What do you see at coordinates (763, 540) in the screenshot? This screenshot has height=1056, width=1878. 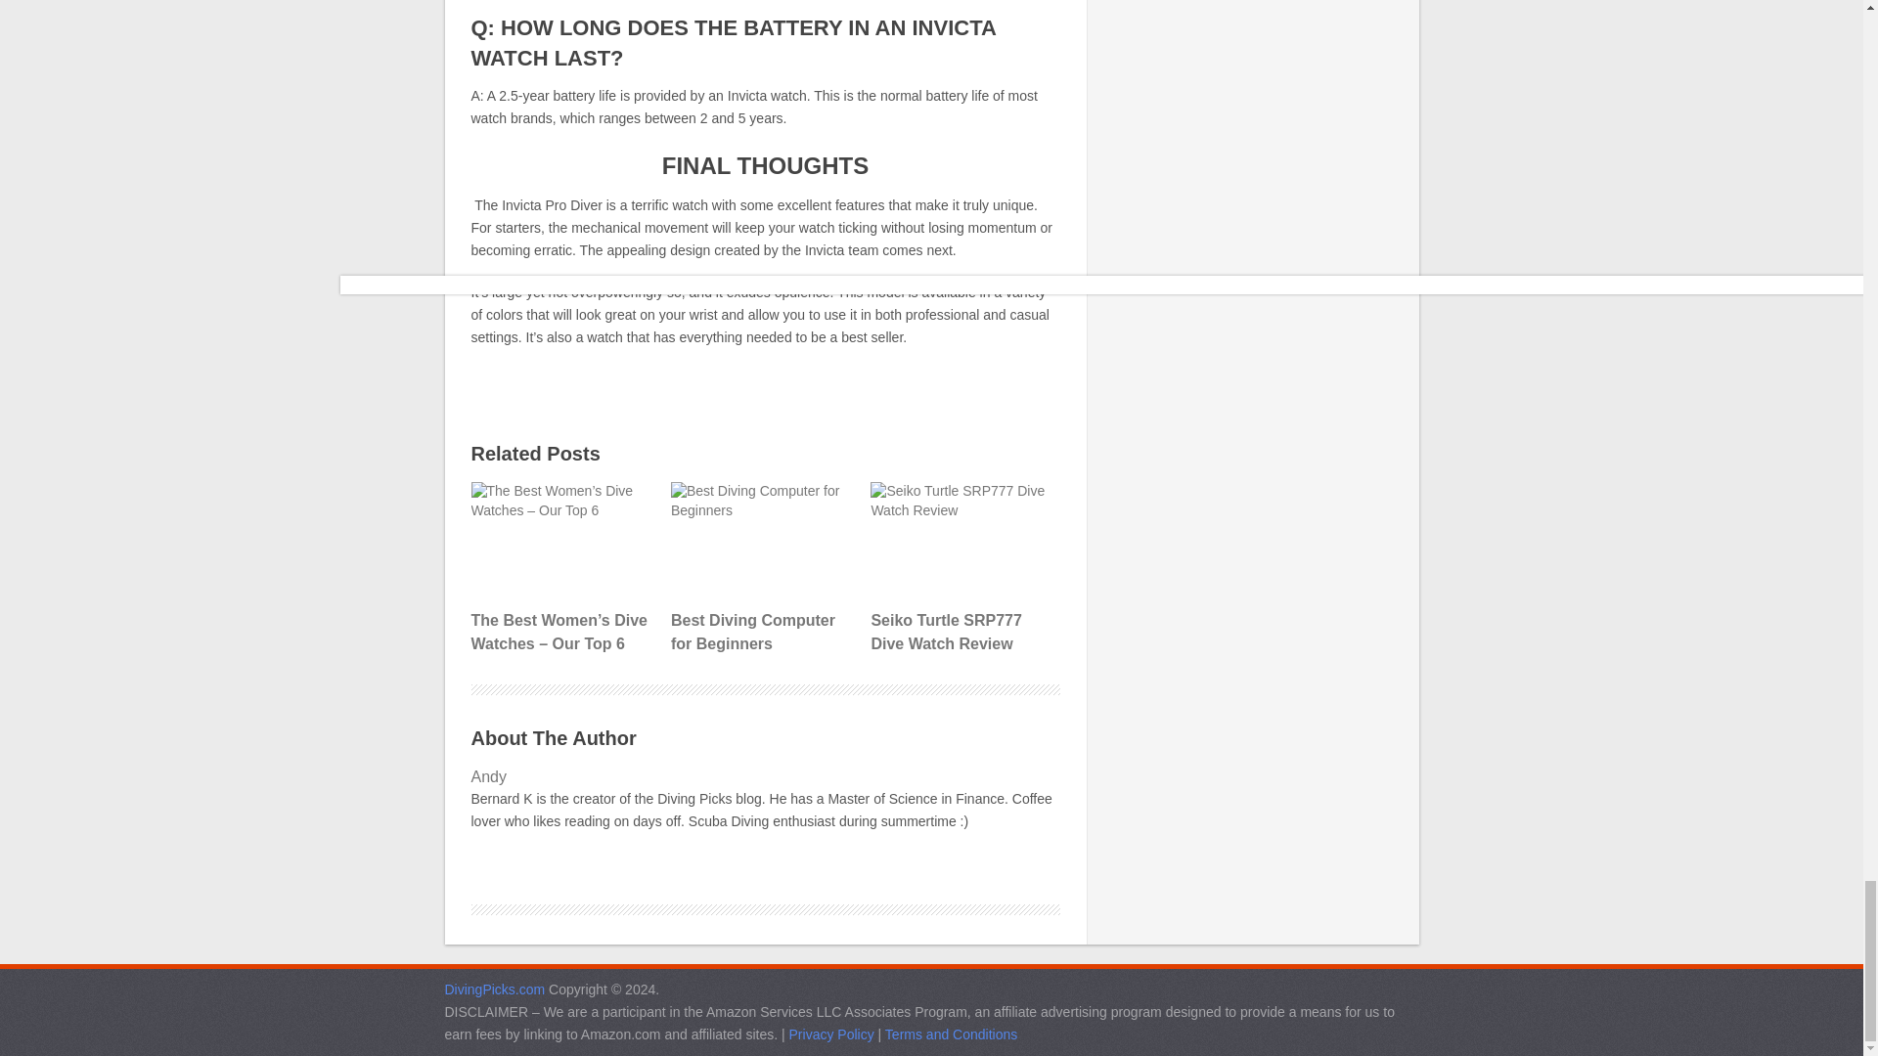 I see `Best Diving Computer for Beginners` at bounding box center [763, 540].